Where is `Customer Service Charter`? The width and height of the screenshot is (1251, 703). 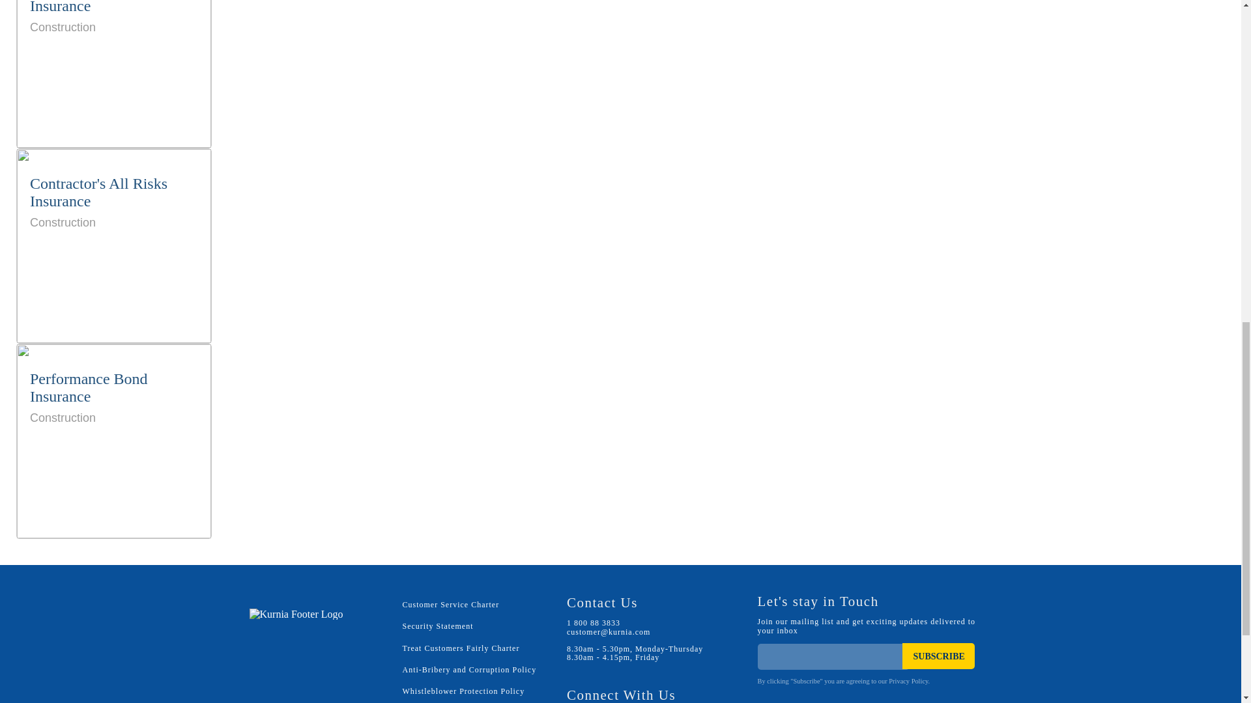 Customer Service Charter is located at coordinates (469, 669).